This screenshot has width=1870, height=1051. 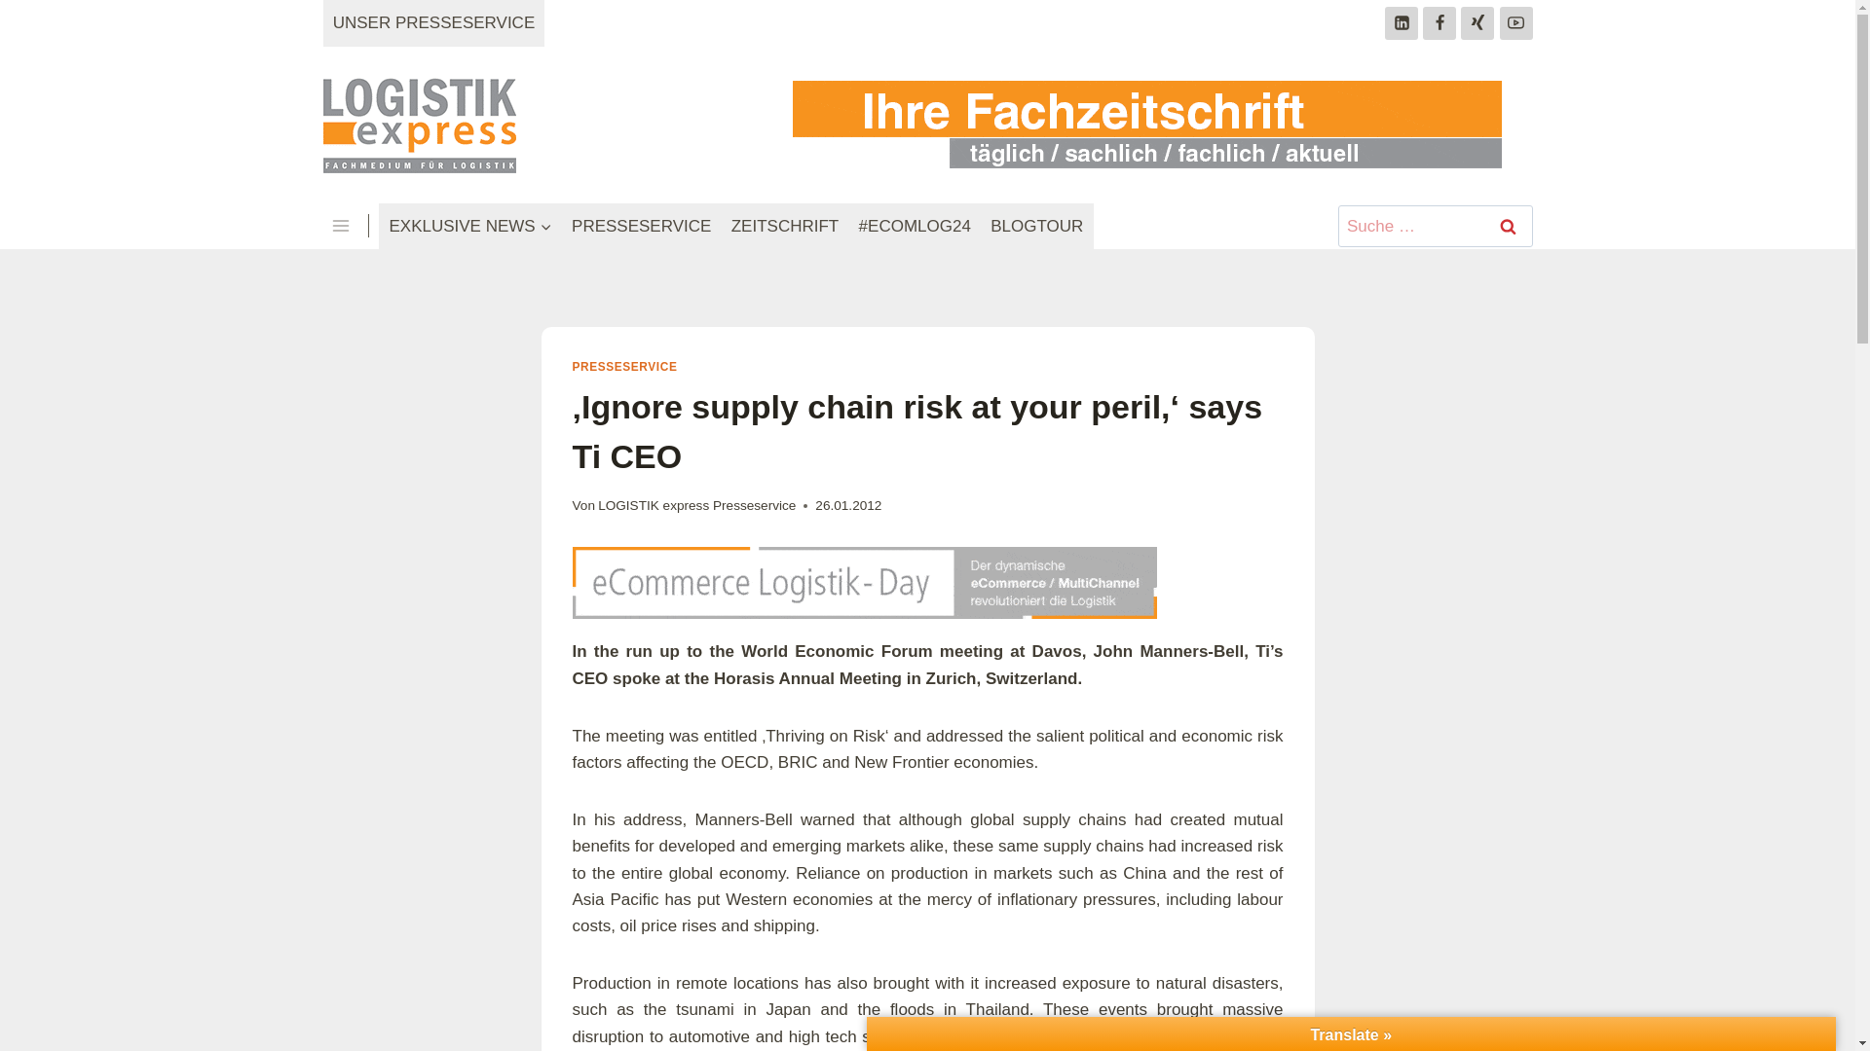 What do you see at coordinates (1509, 226) in the screenshot?
I see `Suche` at bounding box center [1509, 226].